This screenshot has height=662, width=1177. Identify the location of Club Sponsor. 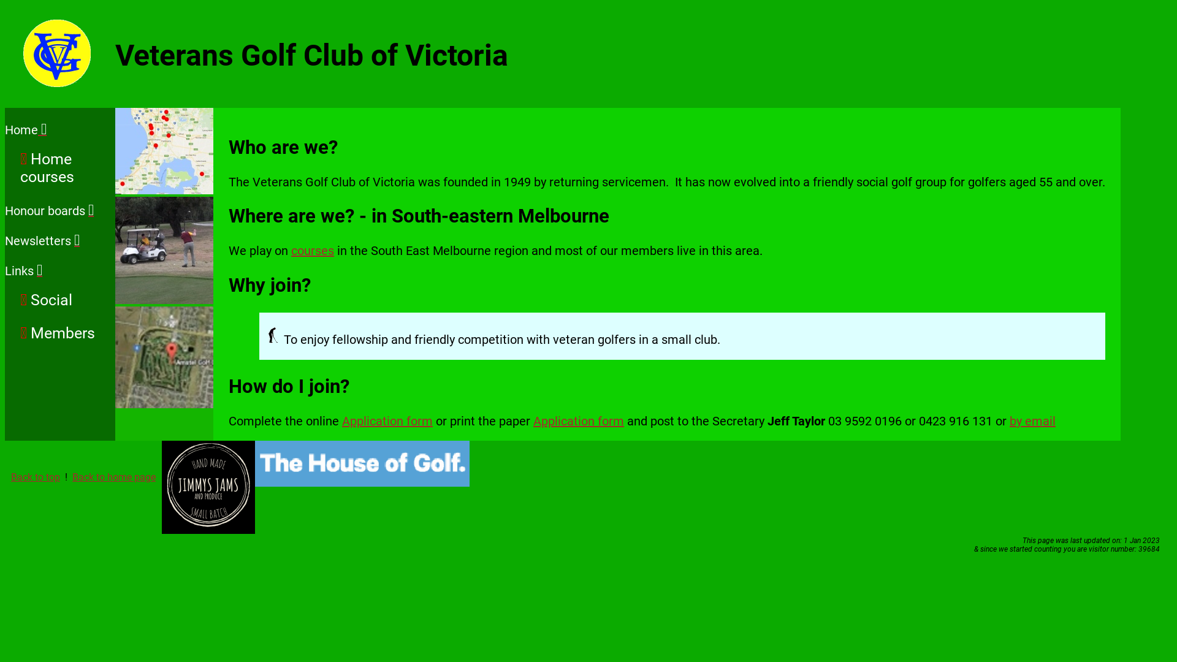
(208, 487).